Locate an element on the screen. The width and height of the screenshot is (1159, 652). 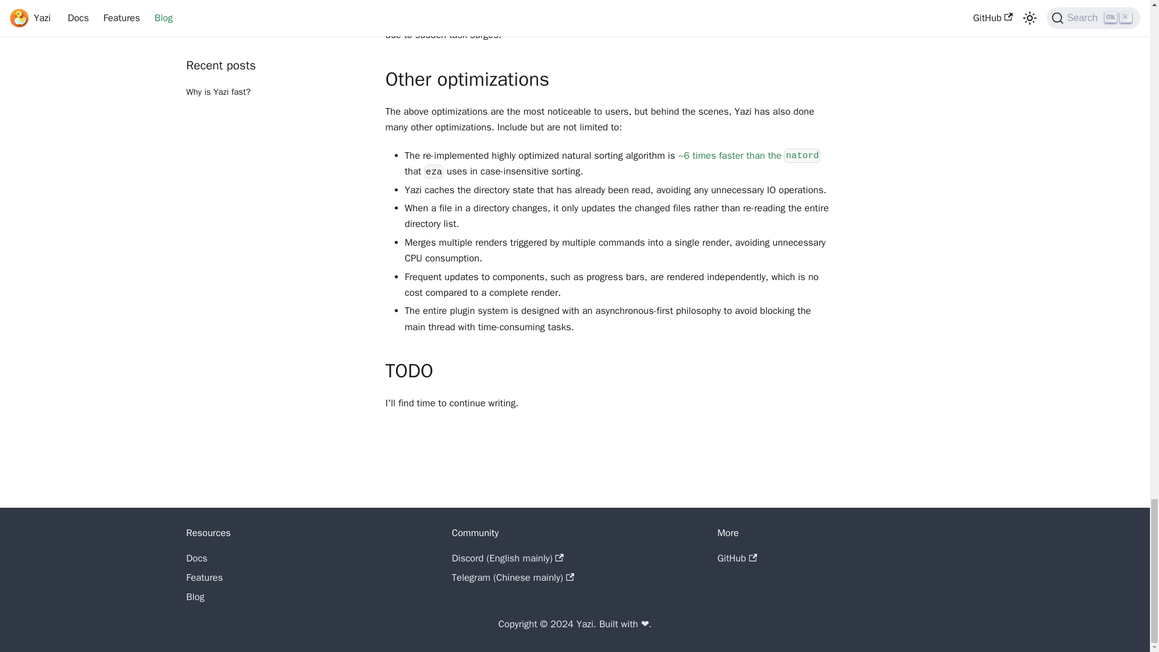
Blog is located at coordinates (194, 596).